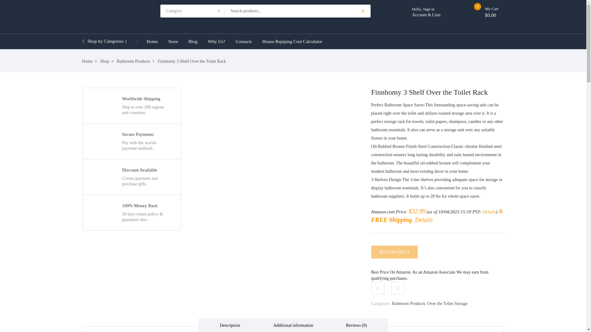  Describe the element at coordinates (107, 61) in the screenshot. I see `Shop` at that location.